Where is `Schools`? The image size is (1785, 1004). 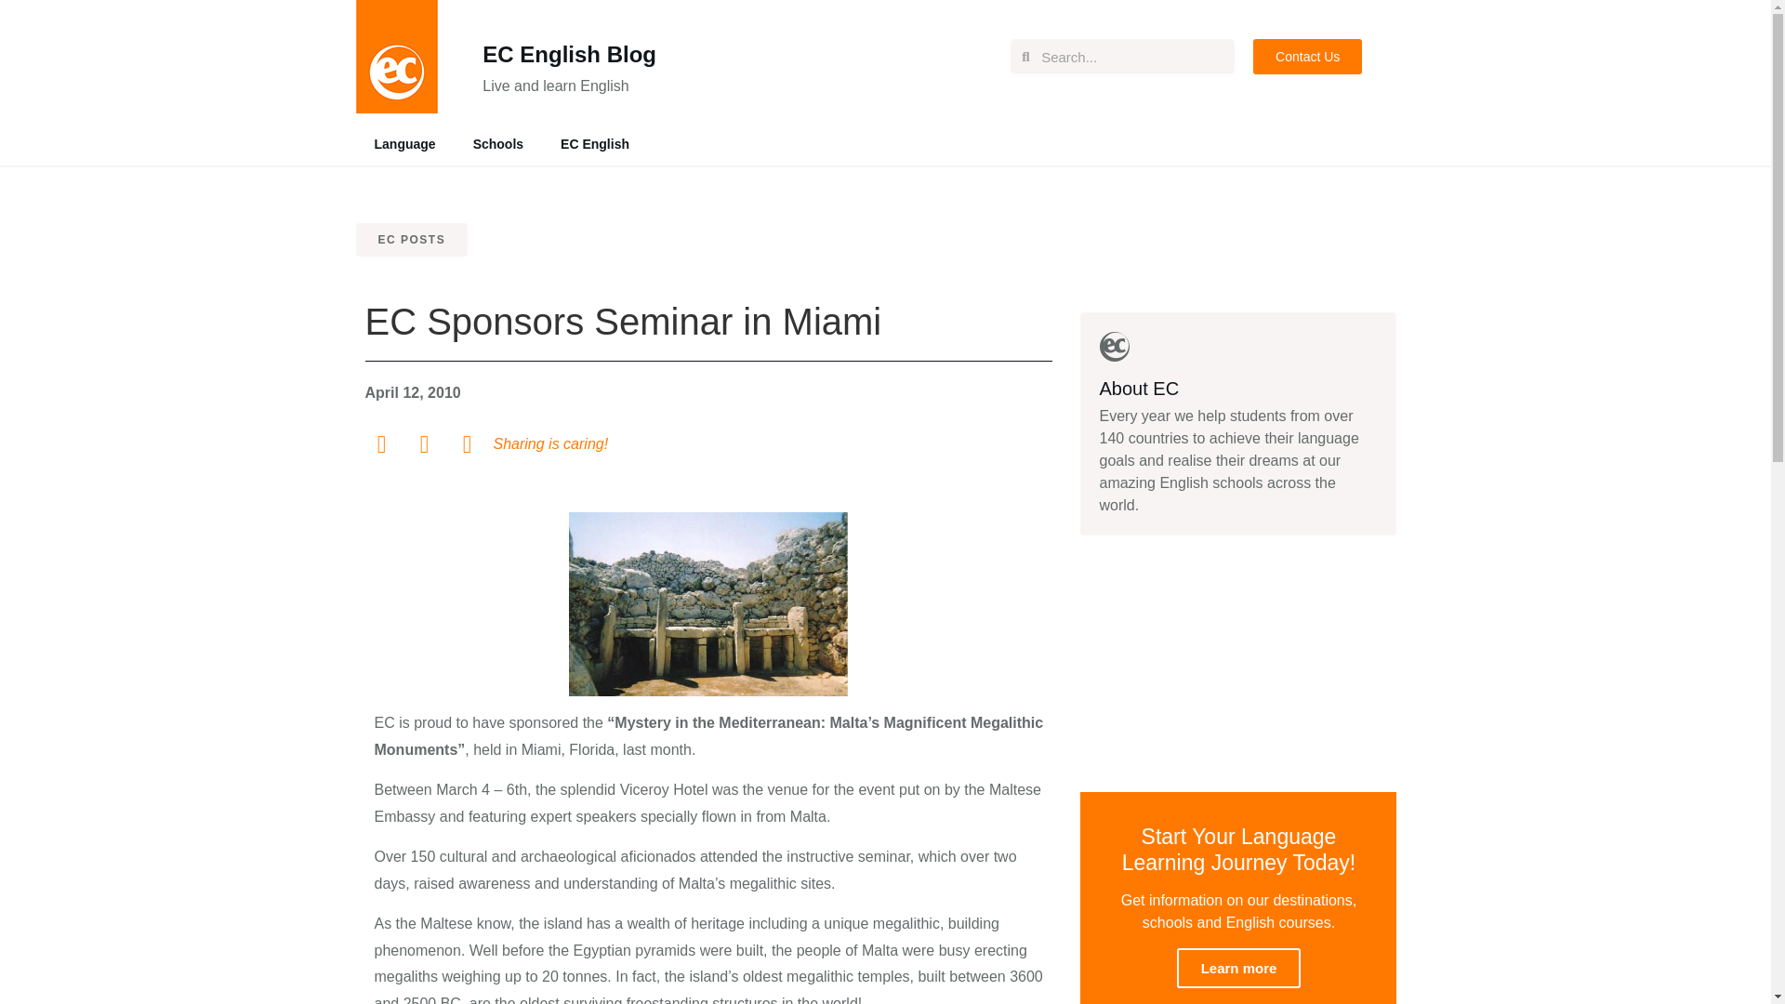
Schools is located at coordinates (498, 143).